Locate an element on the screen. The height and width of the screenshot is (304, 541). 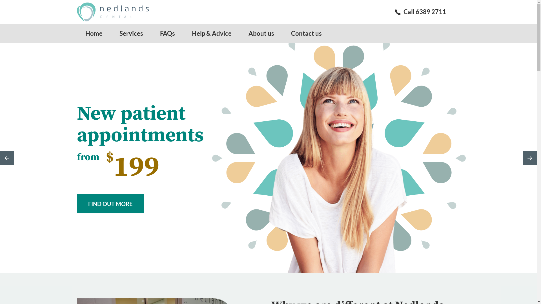
Call 6389 2711 is located at coordinates (420, 12).